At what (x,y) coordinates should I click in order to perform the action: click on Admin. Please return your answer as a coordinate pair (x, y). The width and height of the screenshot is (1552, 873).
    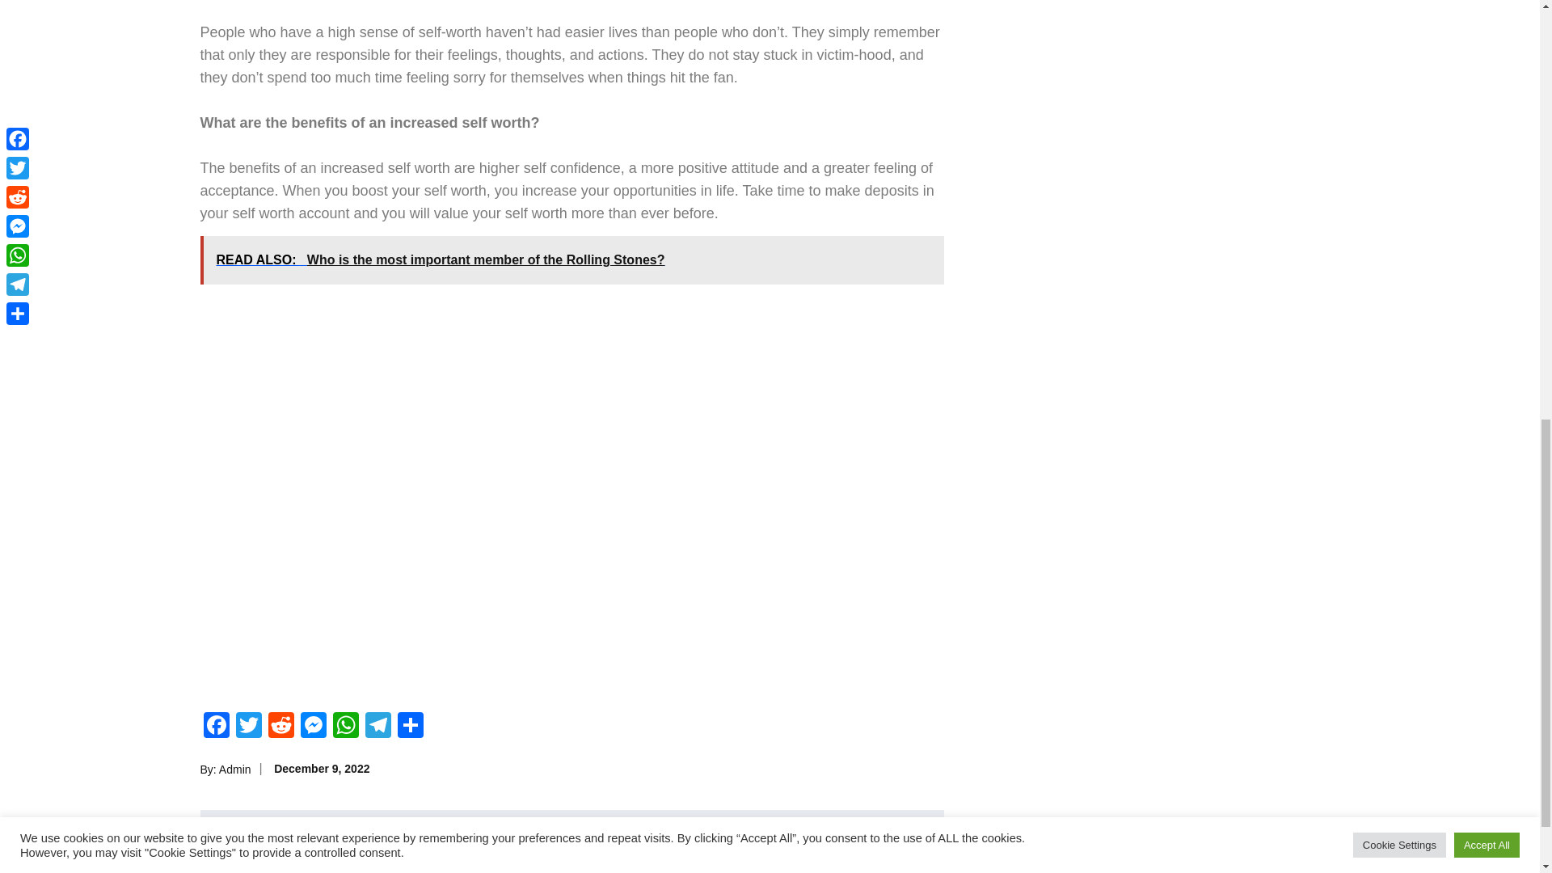
    Looking at the image, I should click on (234, 770).